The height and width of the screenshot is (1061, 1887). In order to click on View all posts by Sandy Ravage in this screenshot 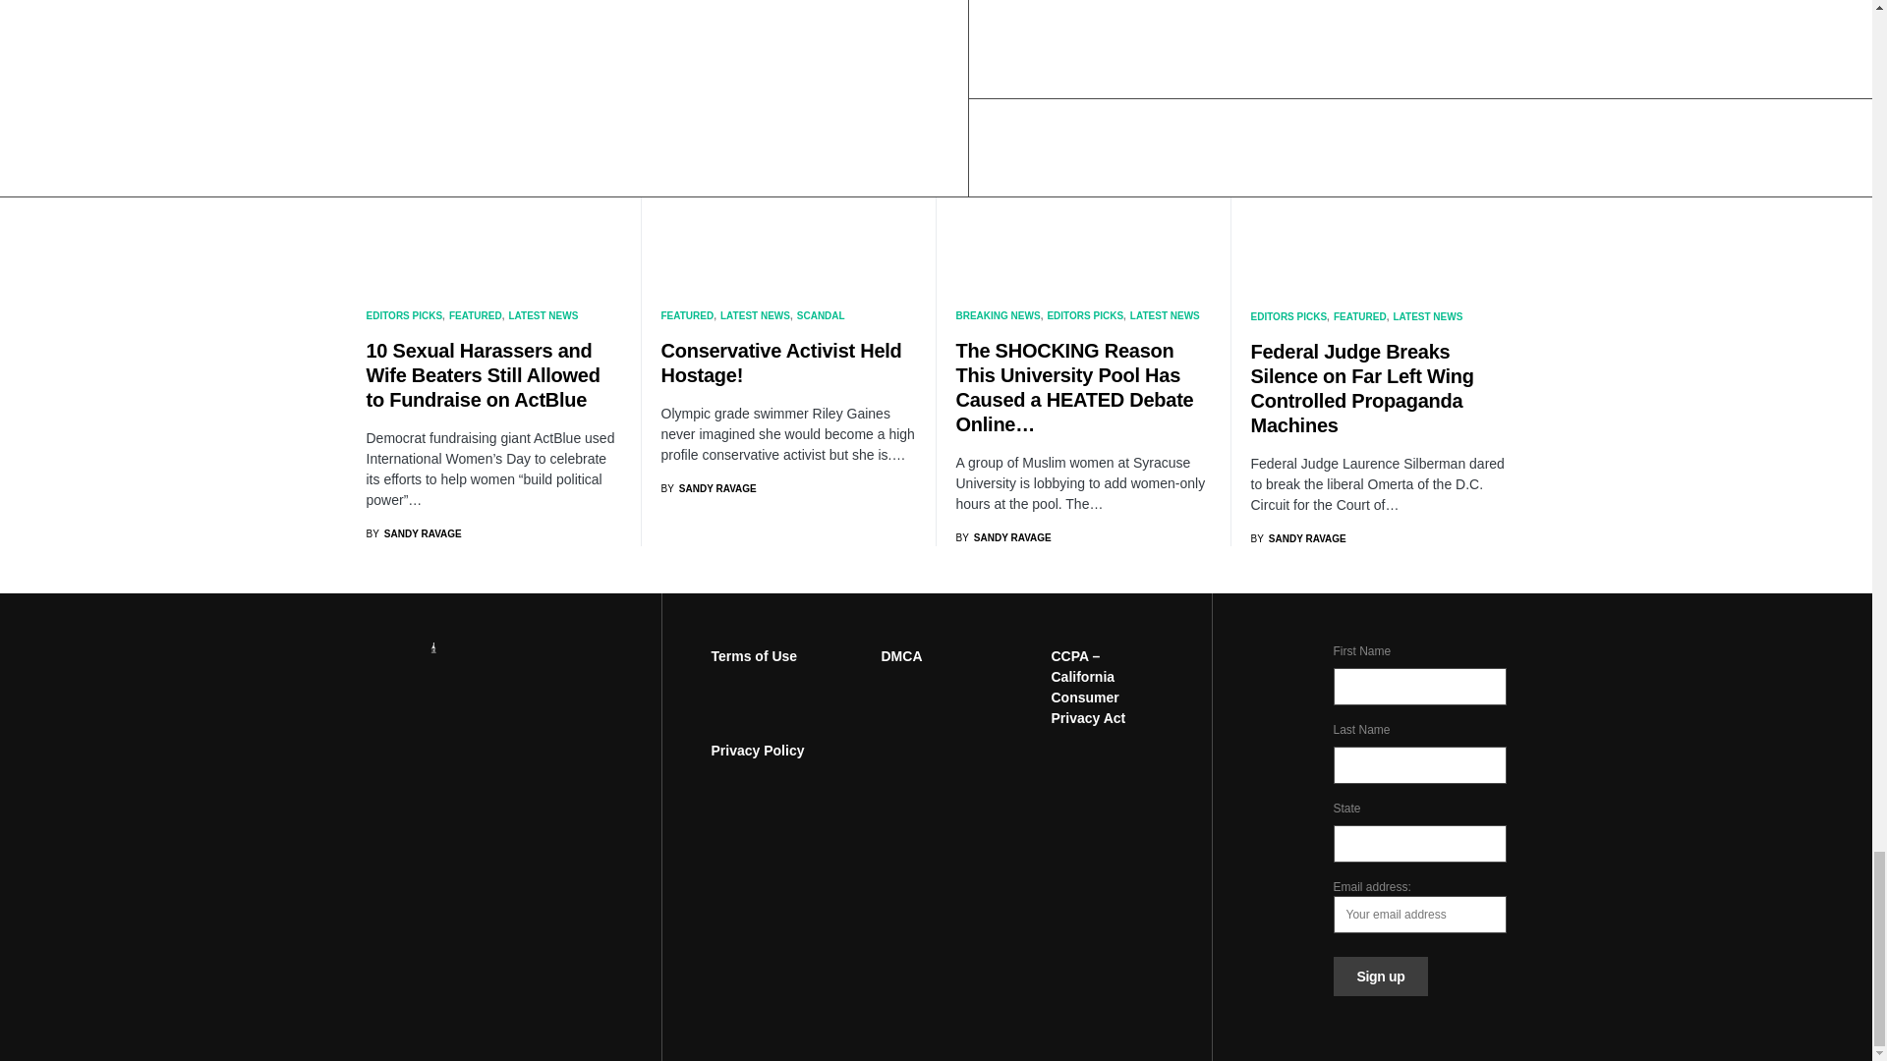, I will do `click(1297, 39)`.